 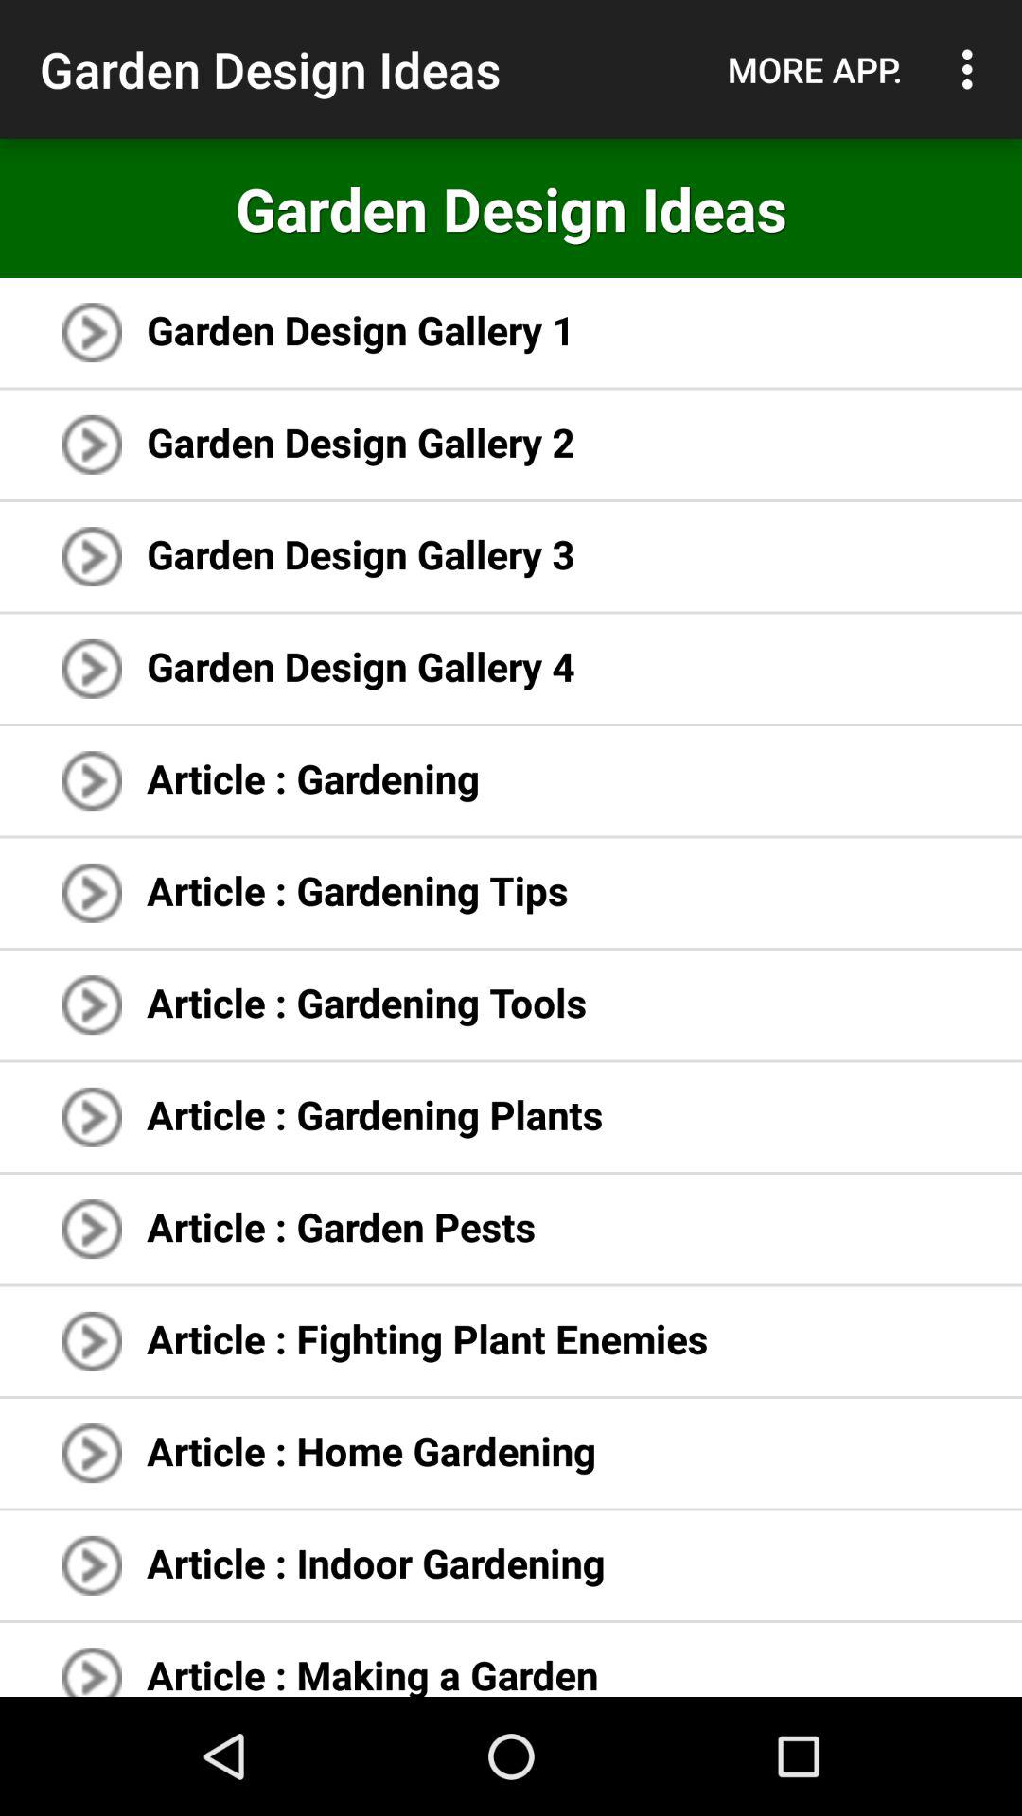 What do you see at coordinates (815, 69) in the screenshot?
I see `press item to the right of the garden design ideas app` at bounding box center [815, 69].